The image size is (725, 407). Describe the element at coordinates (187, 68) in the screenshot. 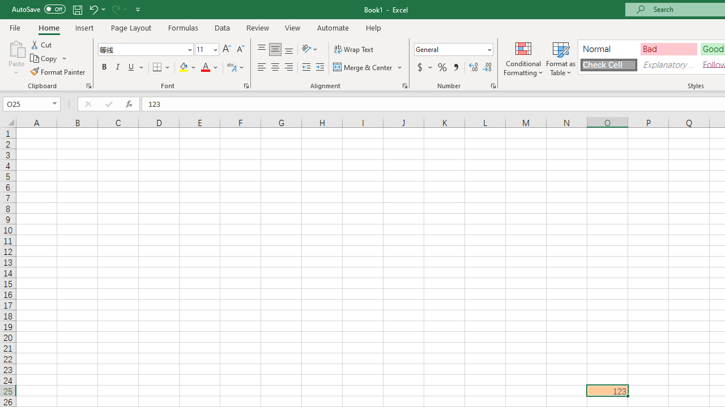

I see `Fill Color` at that location.